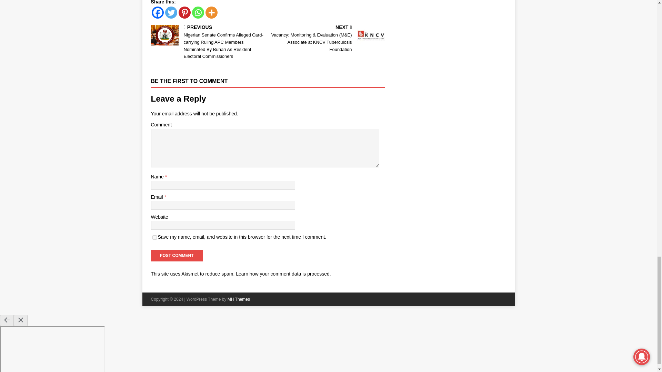 The image size is (662, 372). I want to click on Learn how your comment data is processed, so click(283, 274).